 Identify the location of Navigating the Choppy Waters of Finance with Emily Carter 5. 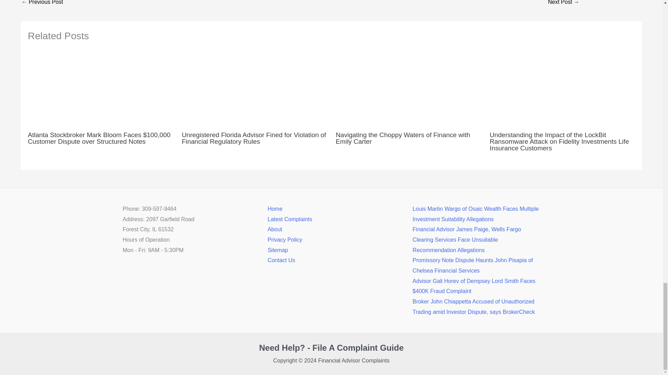
(408, 88).